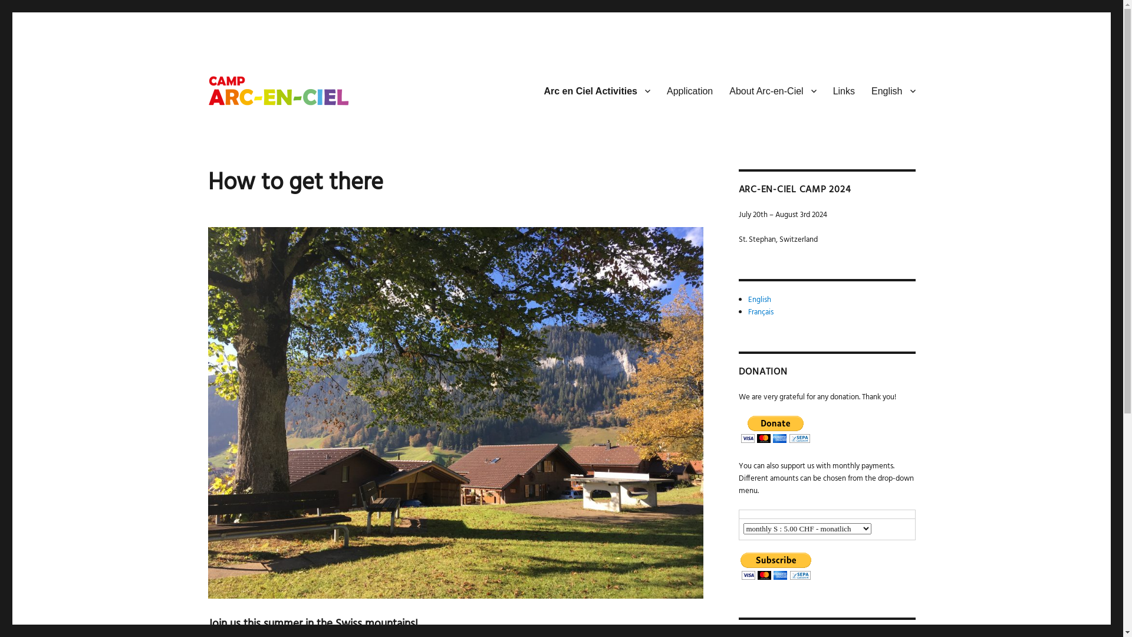 Image resolution: width=1132 pixels, height=637 pixels. Describe the element at coordinates (597, 91) in the screenshot. I see `Arc en Ciel Activities` at that location.